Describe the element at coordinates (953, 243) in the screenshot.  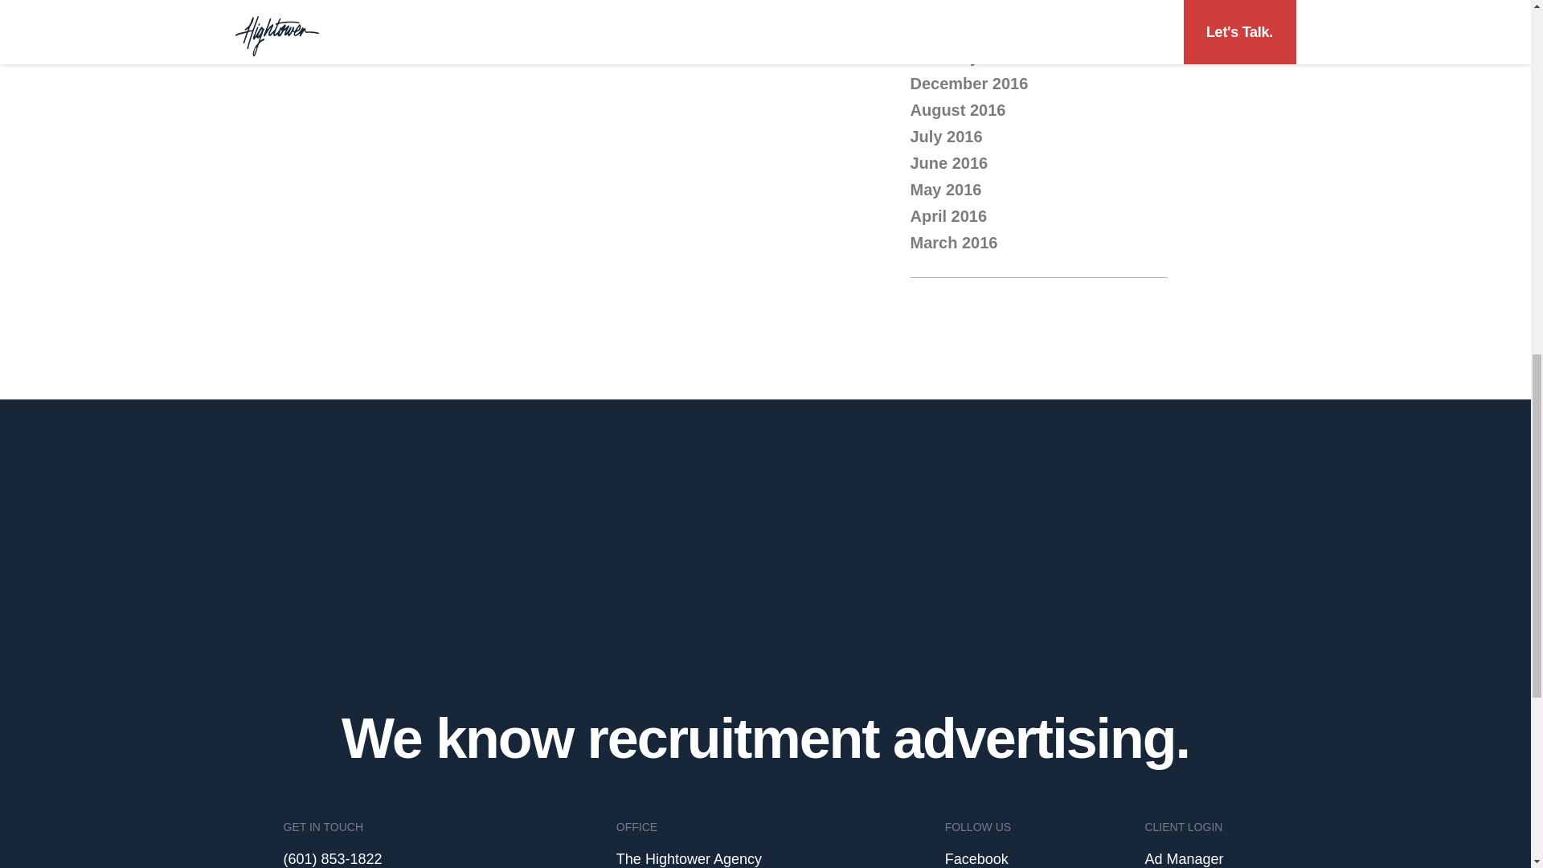
I see `March 2016` at that location.